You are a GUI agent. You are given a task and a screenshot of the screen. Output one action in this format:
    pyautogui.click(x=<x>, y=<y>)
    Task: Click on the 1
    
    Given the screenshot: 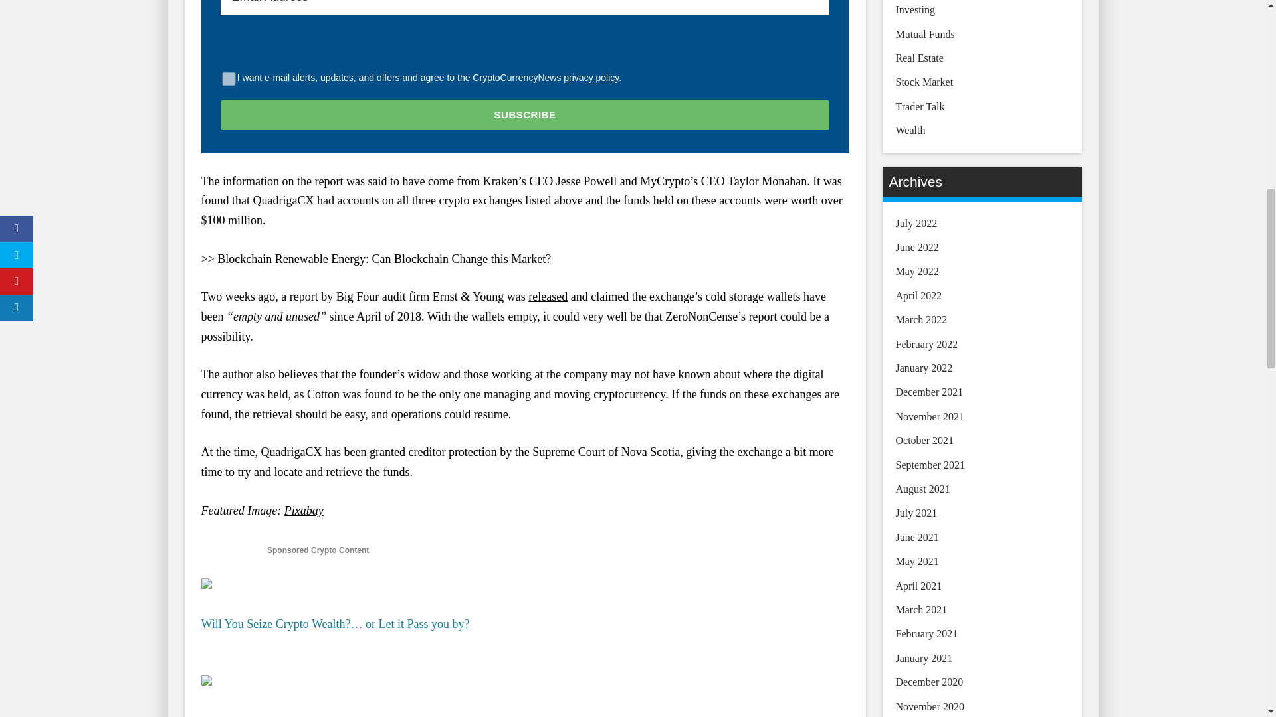 What is the action you would take?
    pyautogui.click(x=229, y=78)
    